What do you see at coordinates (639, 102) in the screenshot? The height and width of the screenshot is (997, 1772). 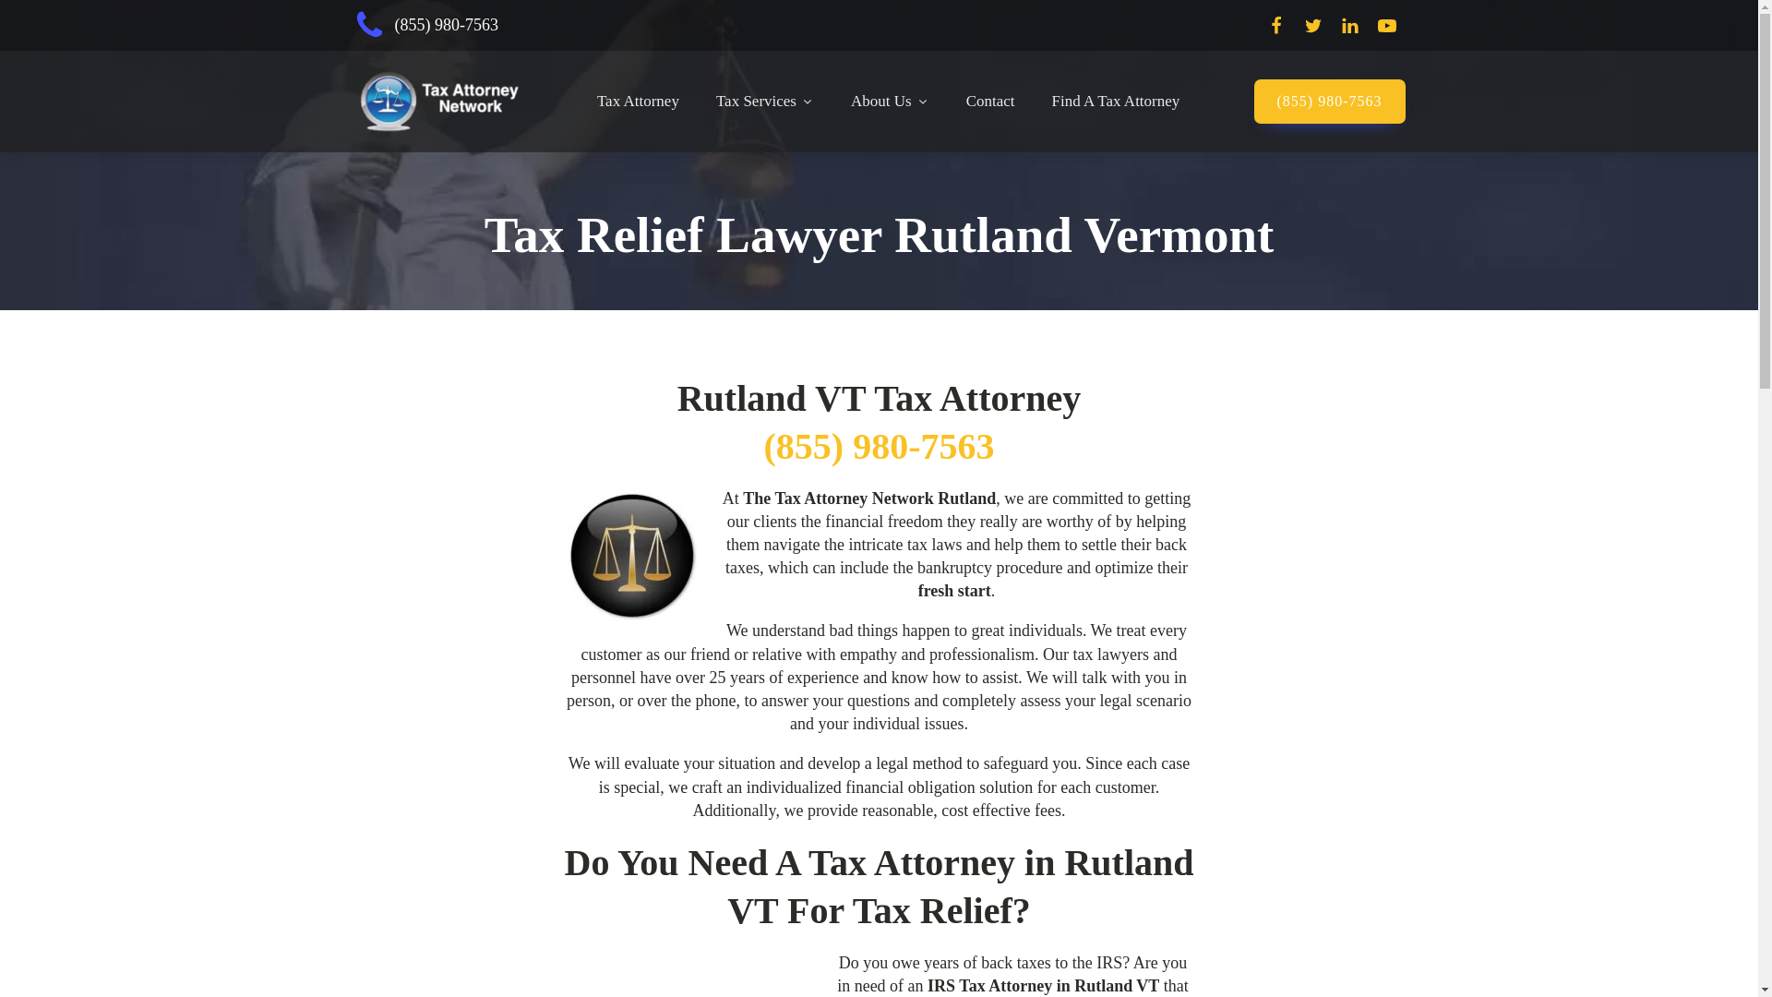 I see `Tax Attorney` at bounding box center [639, 102].